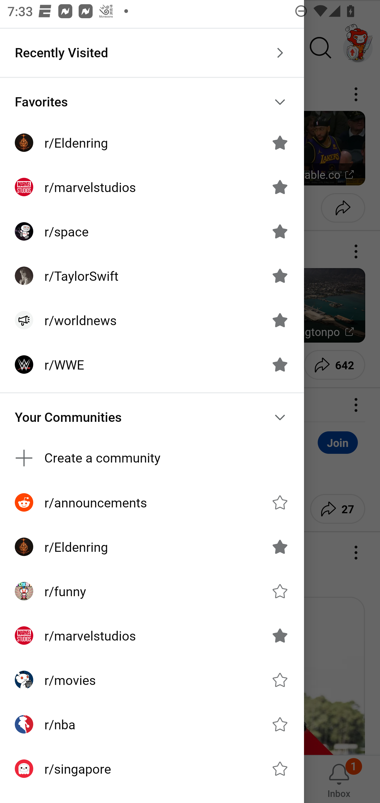  I want to click on Unfavorite r/marvelstudios, so click(280, 187).